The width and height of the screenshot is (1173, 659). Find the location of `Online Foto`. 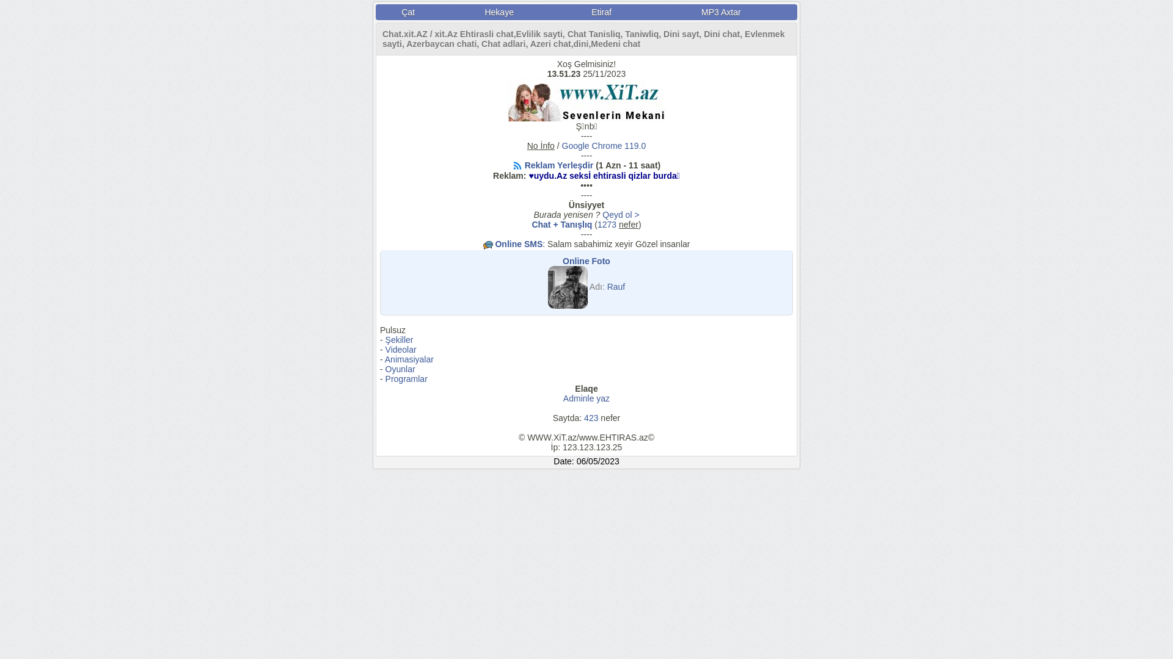

Online Foto is located at coordinates (586, 261).